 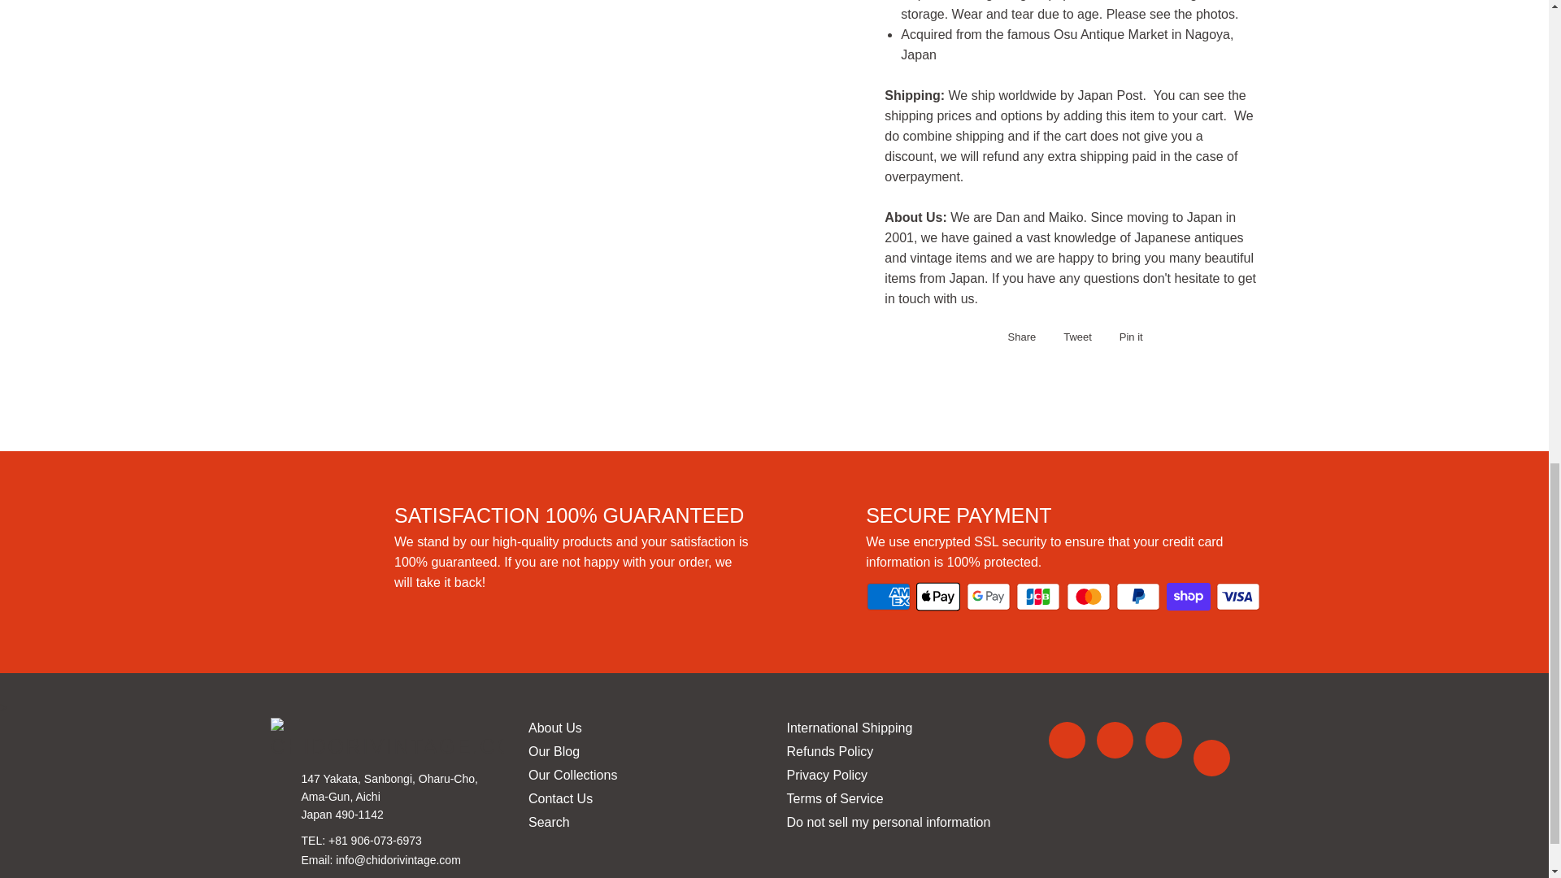 I want to click on Share on Facebook, so click(x=1018, y=337).